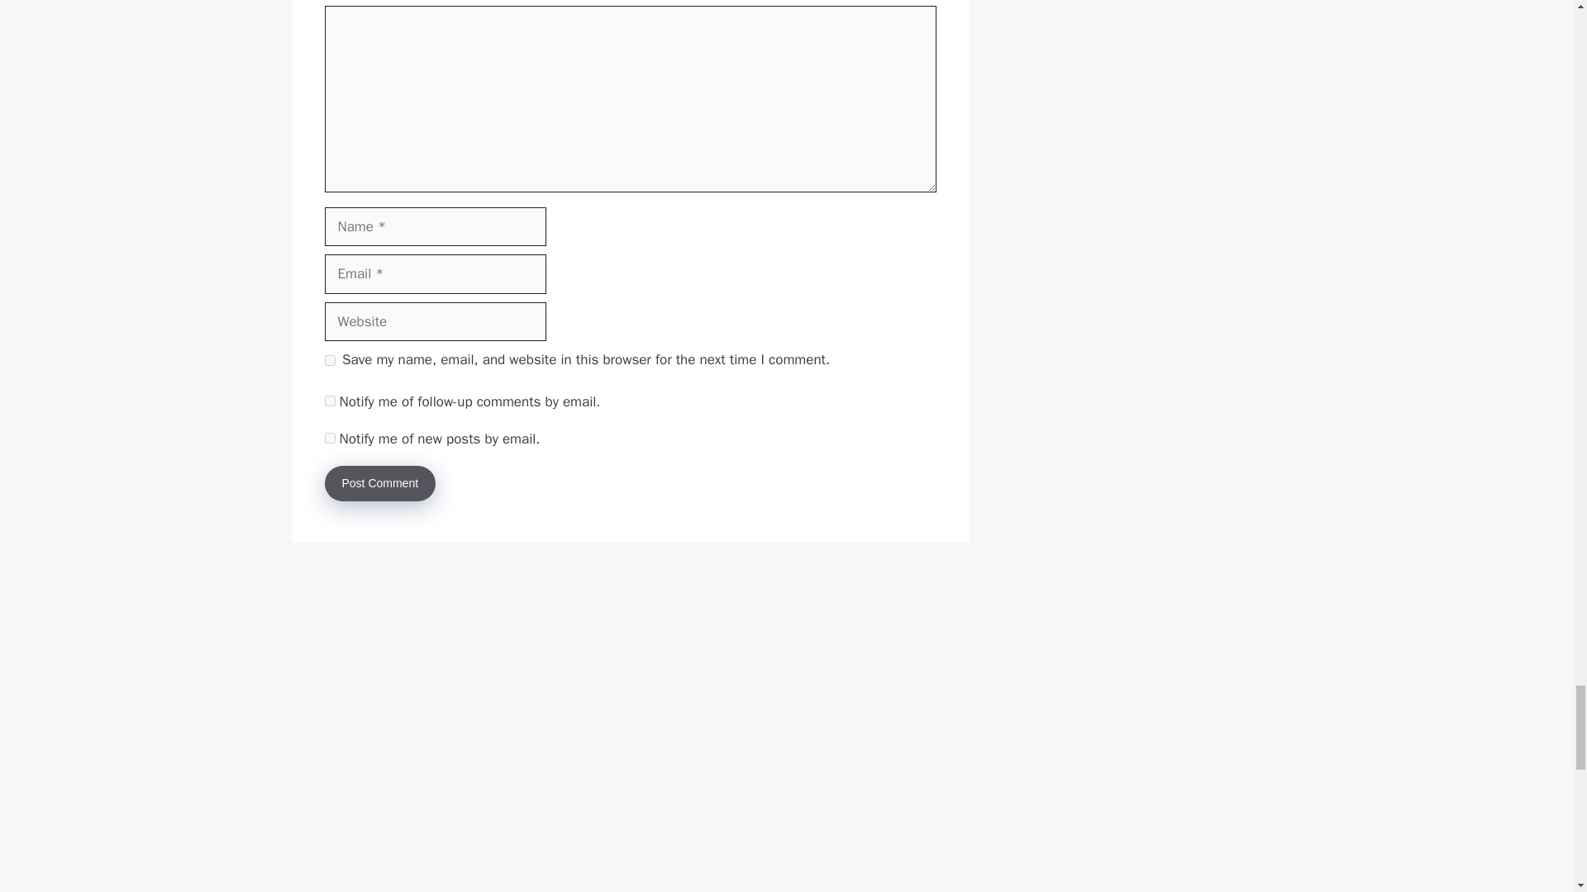  I want to click on Post Comment, so click(379, 482).